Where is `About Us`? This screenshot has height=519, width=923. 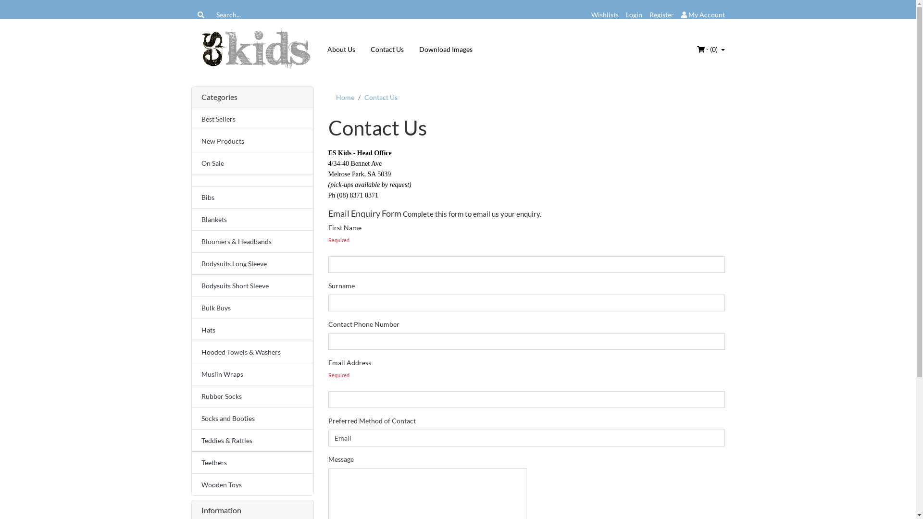
About Us is located at coordinates (341, 49).